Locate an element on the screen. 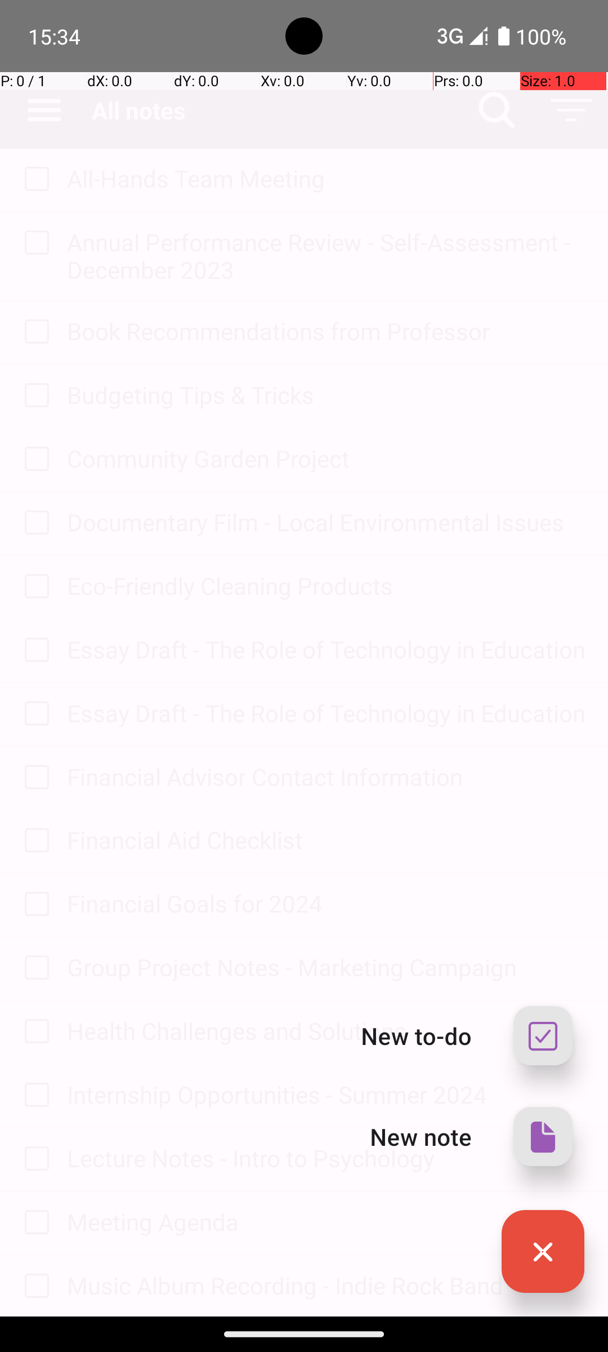 This screenshot has width=608, height=1352. Budgeting Tips & Tricks is located at coordinates (327, 394).